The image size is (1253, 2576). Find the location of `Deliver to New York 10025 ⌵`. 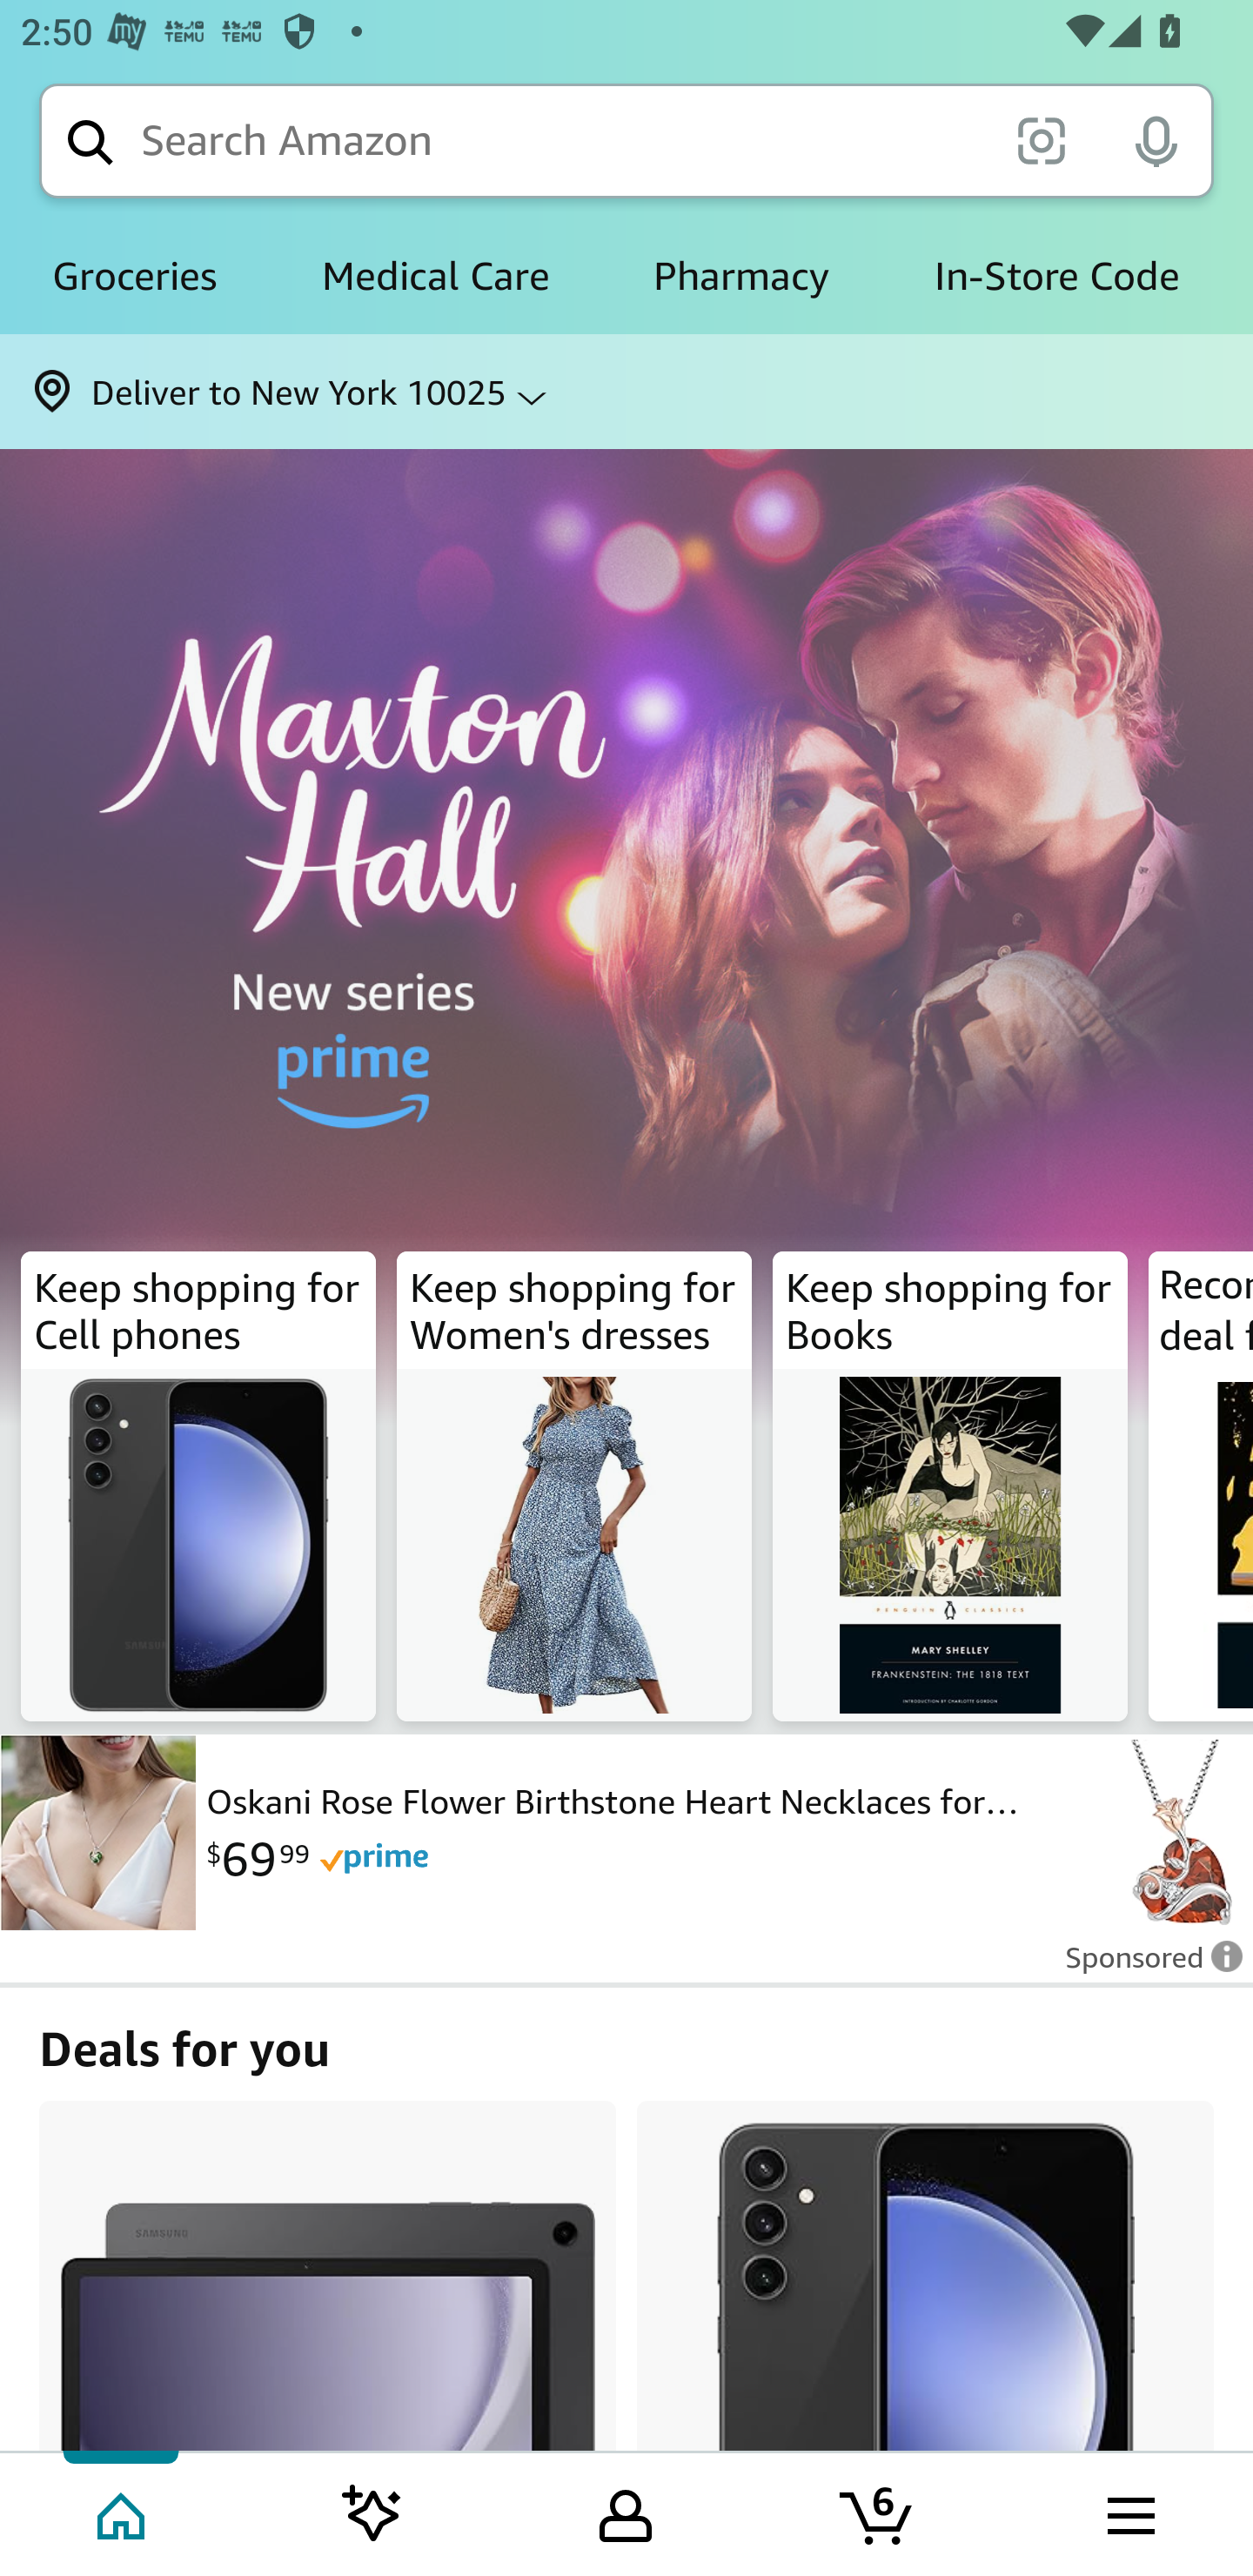

Deliver to New York 10025 ⌵ is located at coordinates (626, 392).